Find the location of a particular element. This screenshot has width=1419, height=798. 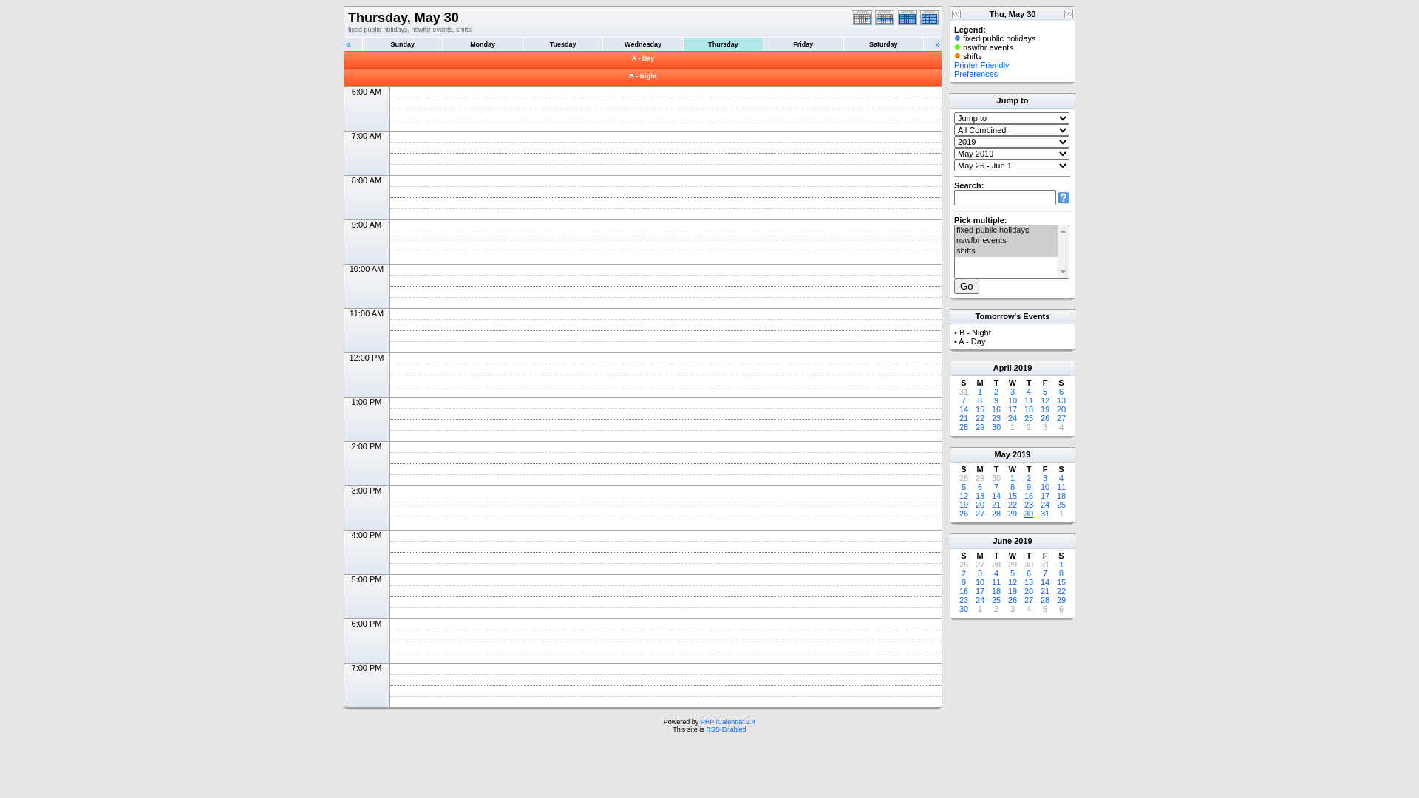

13 is located at coordinates (1029, 582).